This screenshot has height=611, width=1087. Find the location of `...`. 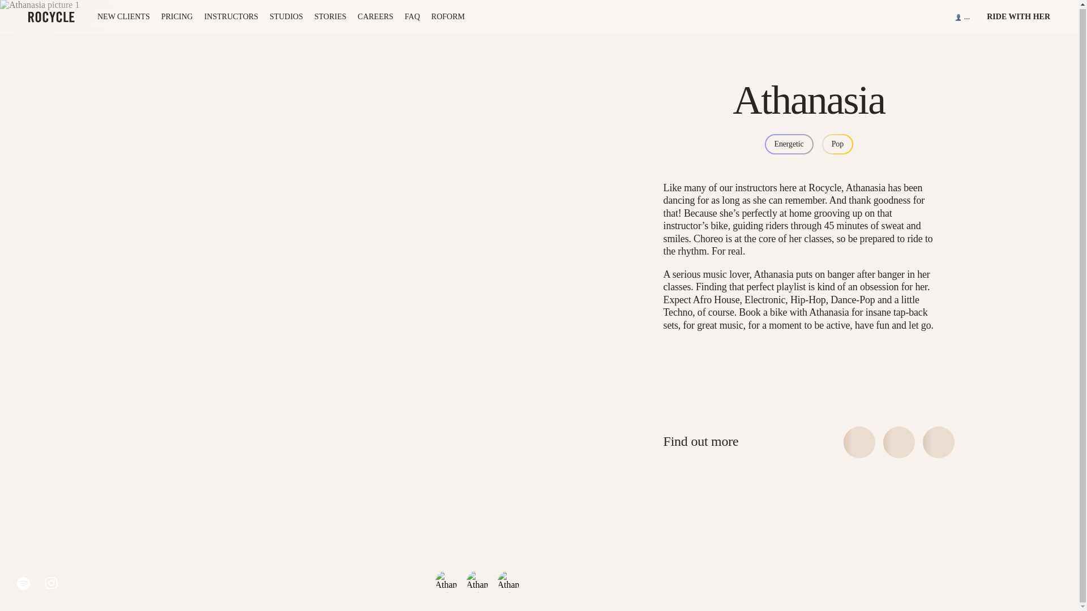

... is located at coordinates (962, 16).